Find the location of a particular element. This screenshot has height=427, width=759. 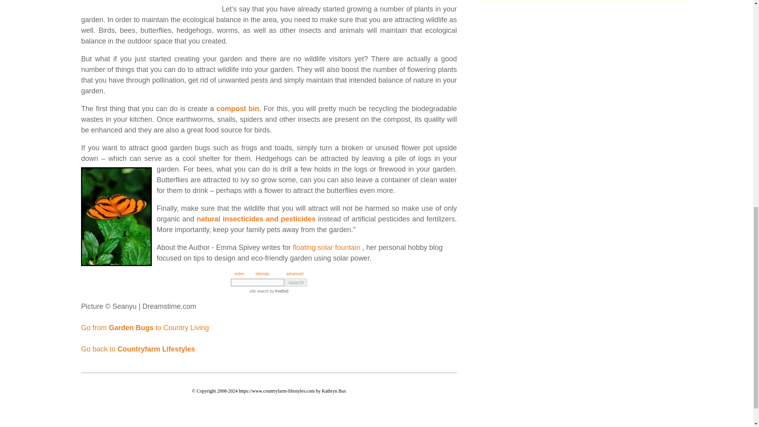

advanced is located at coordinates (294, 274).